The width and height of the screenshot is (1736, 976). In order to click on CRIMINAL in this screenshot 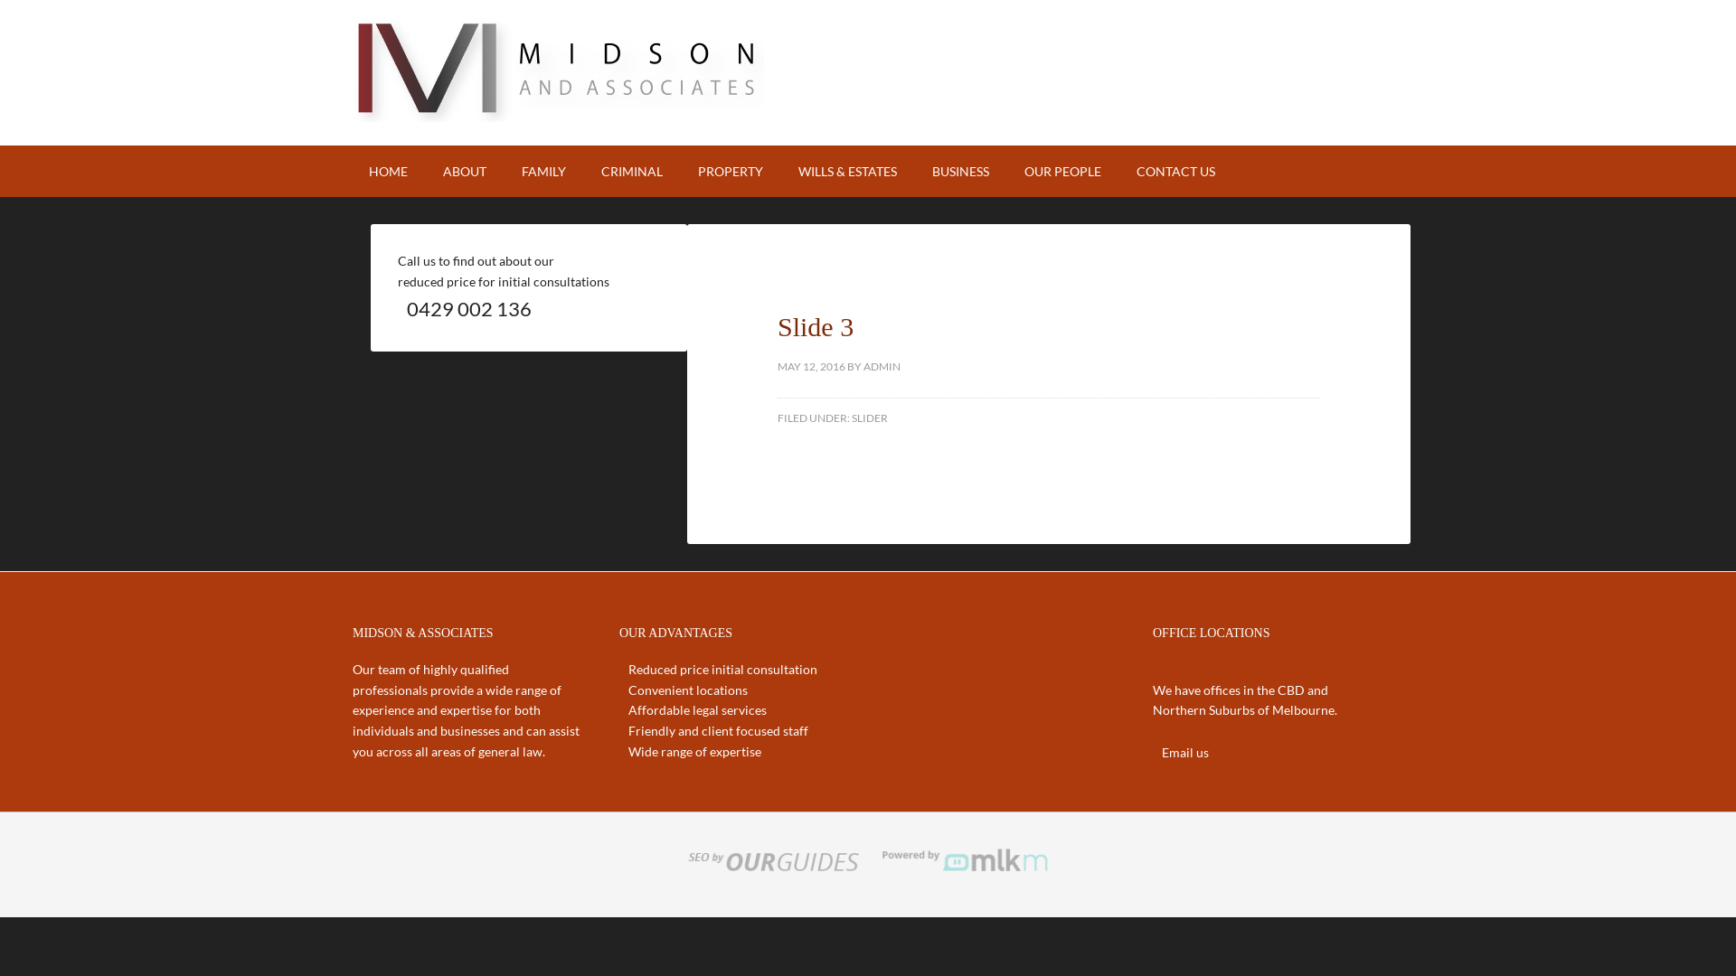, I will do `click(632, 172)`.